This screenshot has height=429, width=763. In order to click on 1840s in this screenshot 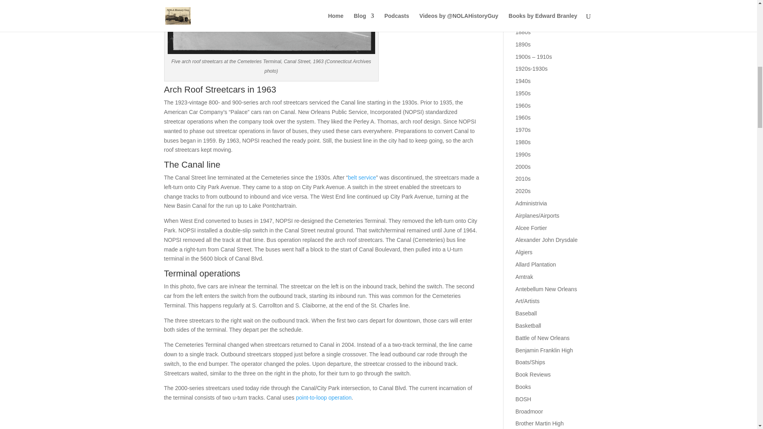, I will do `click(523, 7)`.